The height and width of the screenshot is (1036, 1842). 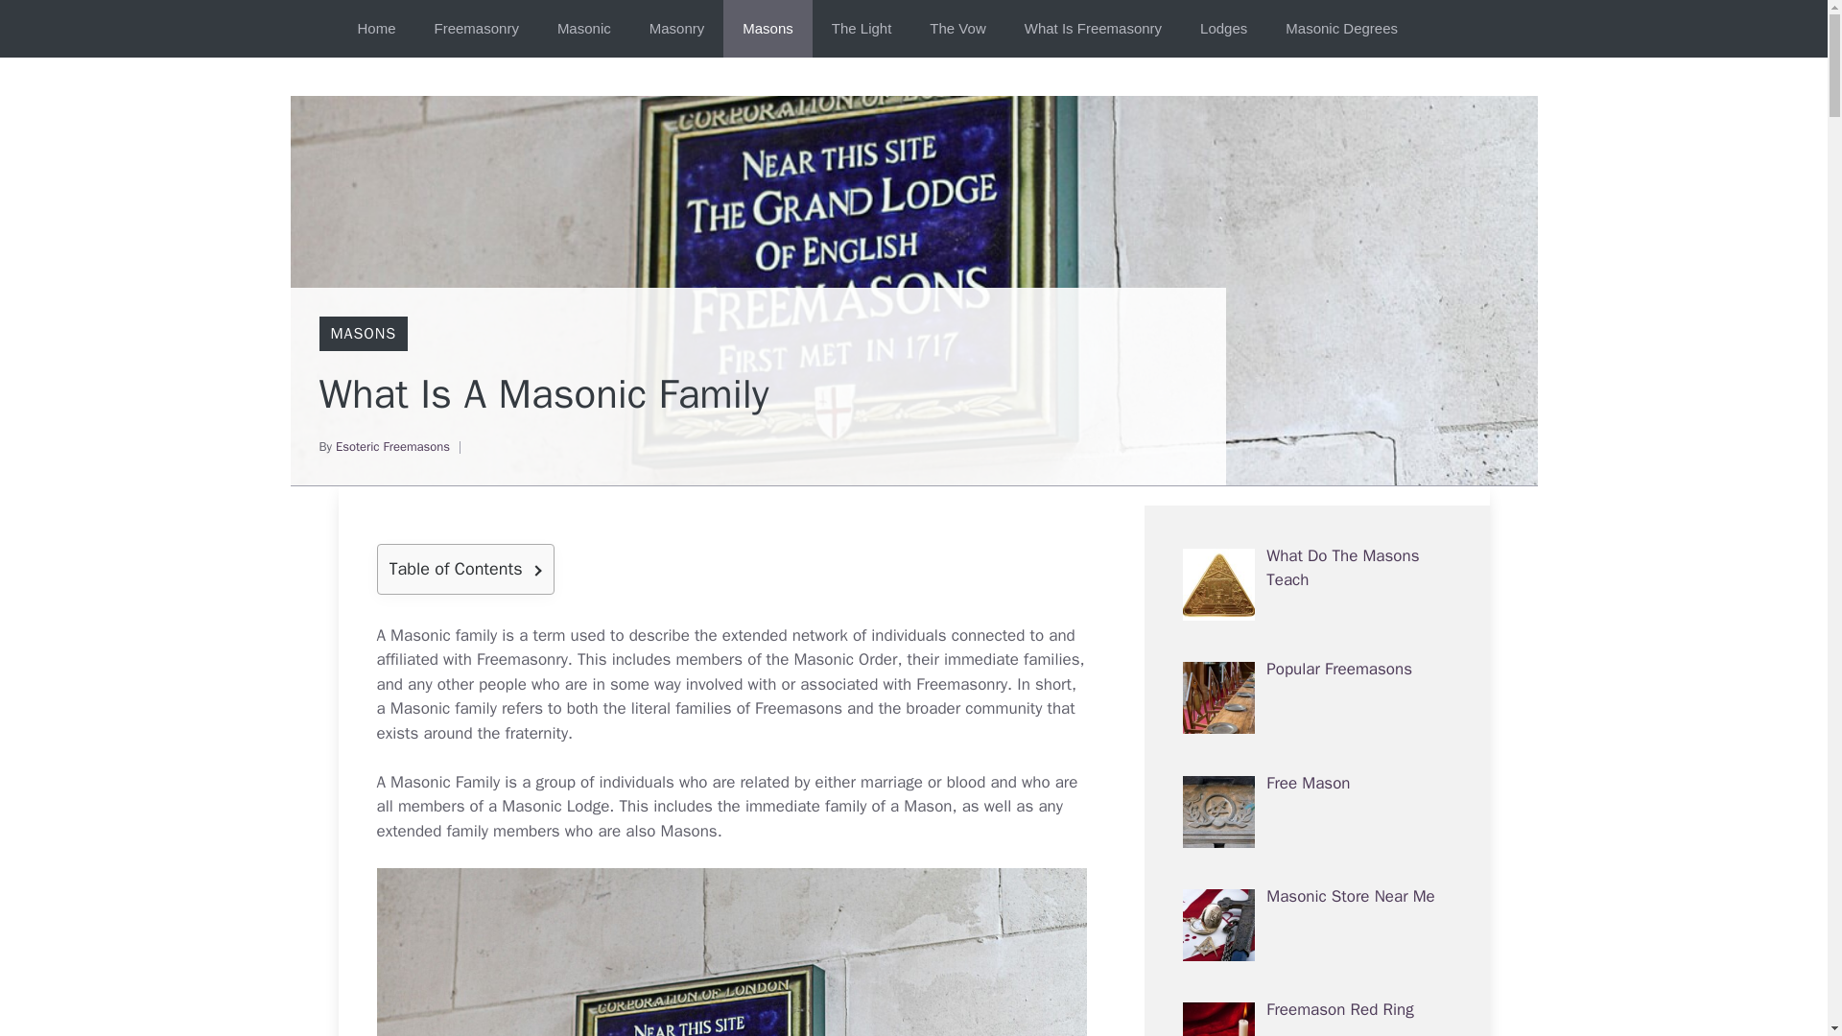 I want to click on Freemasonry, so click(x=522, y=659).